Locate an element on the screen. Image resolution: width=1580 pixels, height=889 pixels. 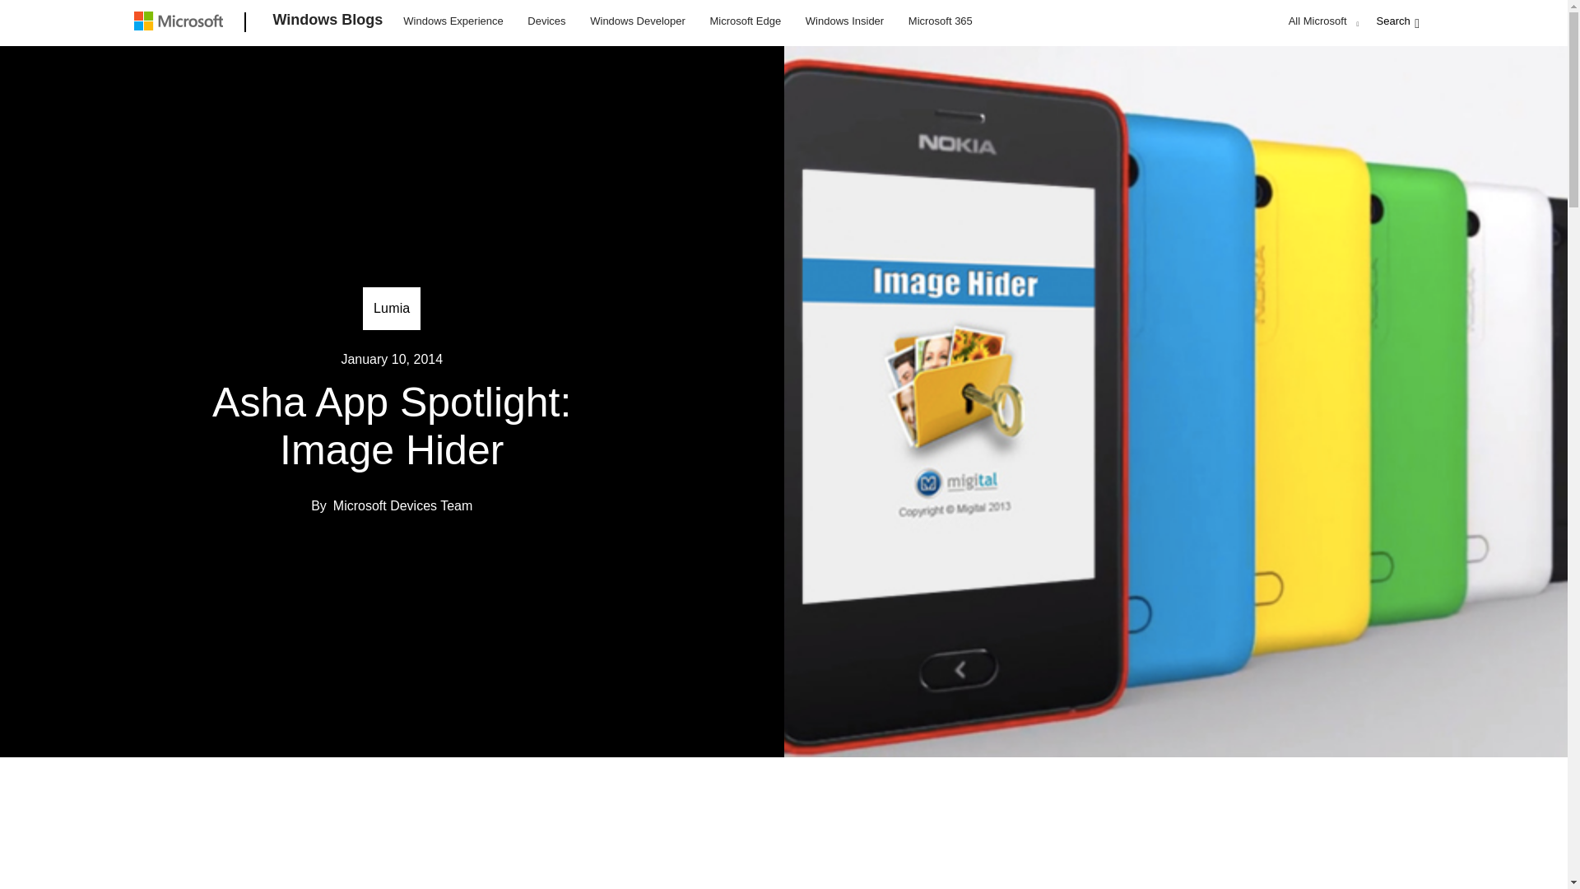
Microsoft 365 is located at coordinates (940, 20).